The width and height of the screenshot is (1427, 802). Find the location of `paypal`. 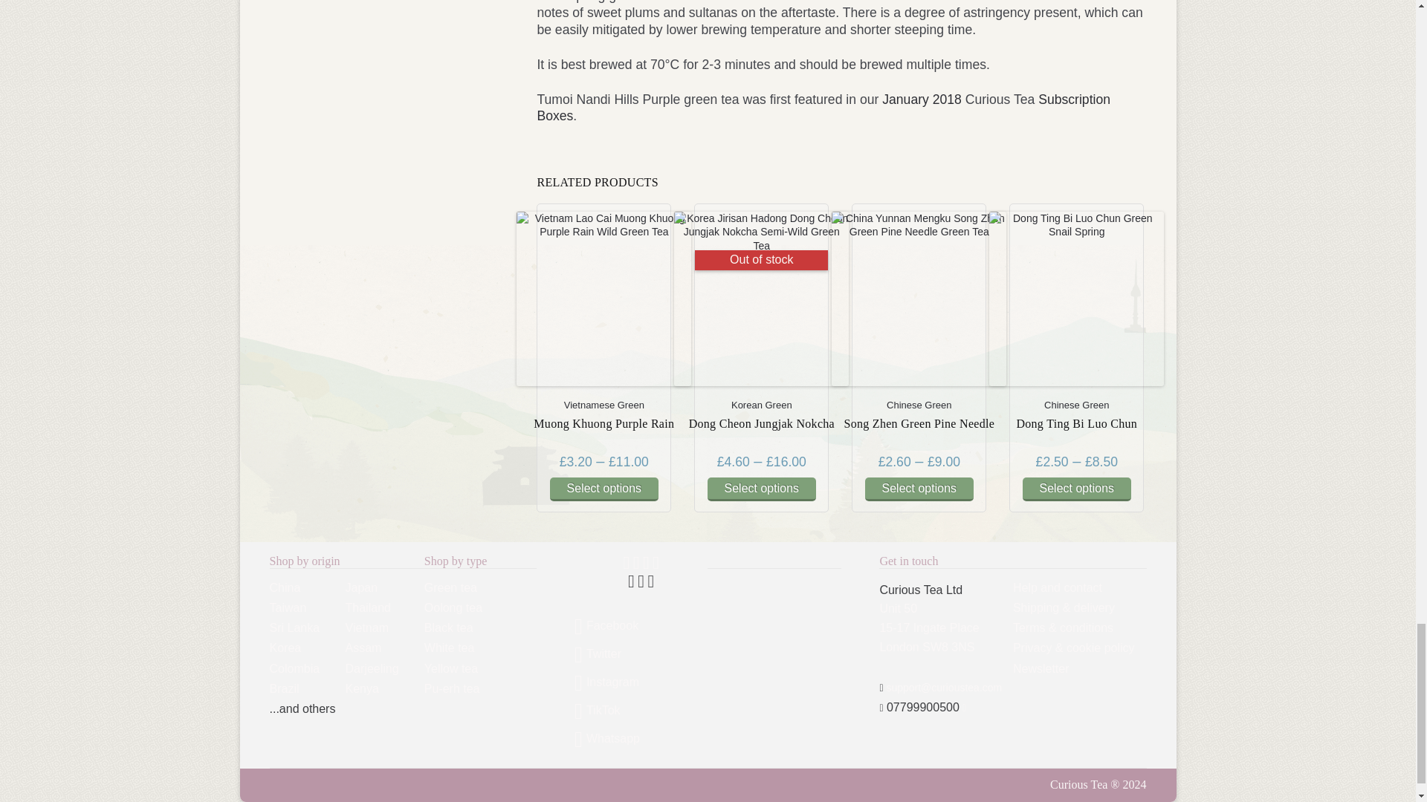

paypal is located at coordinates (636, 564).